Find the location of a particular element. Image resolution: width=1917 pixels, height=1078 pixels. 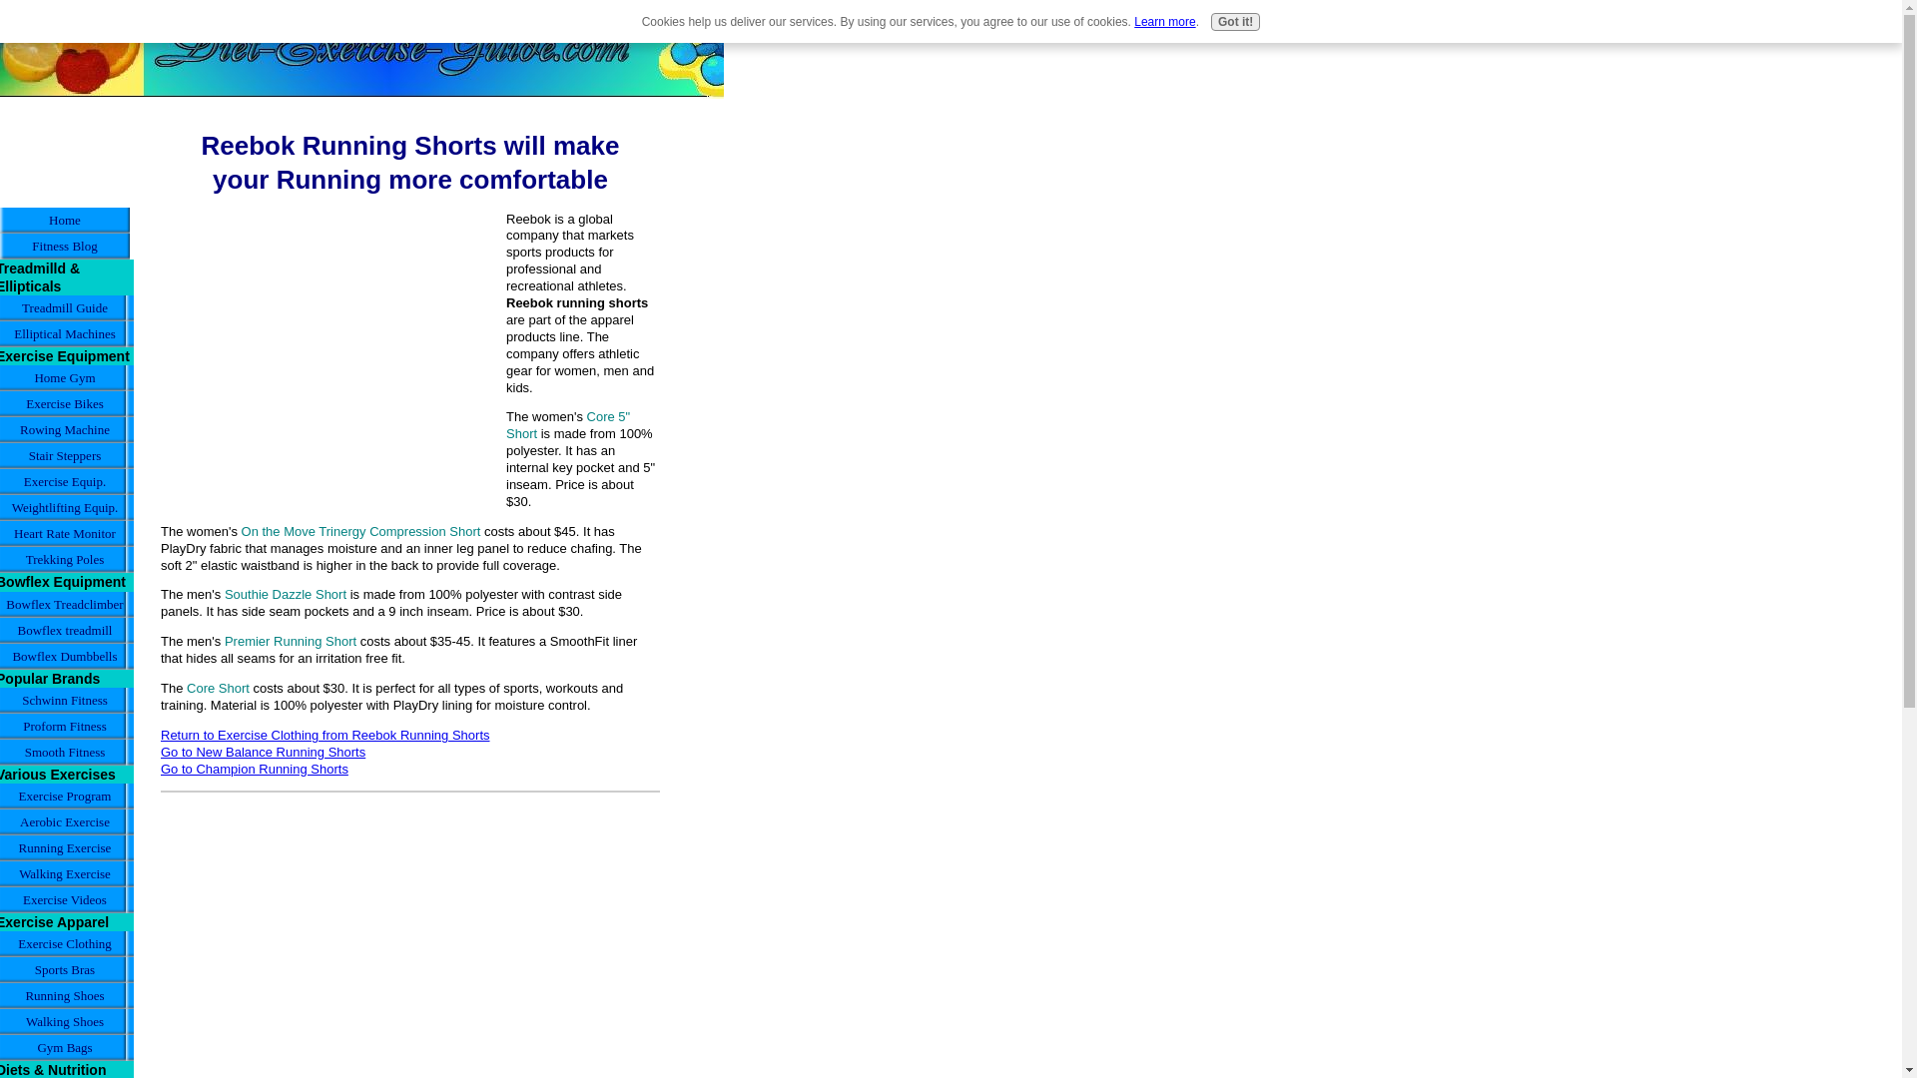

Weightlifting Equip. is located at coordinates (67, 507).